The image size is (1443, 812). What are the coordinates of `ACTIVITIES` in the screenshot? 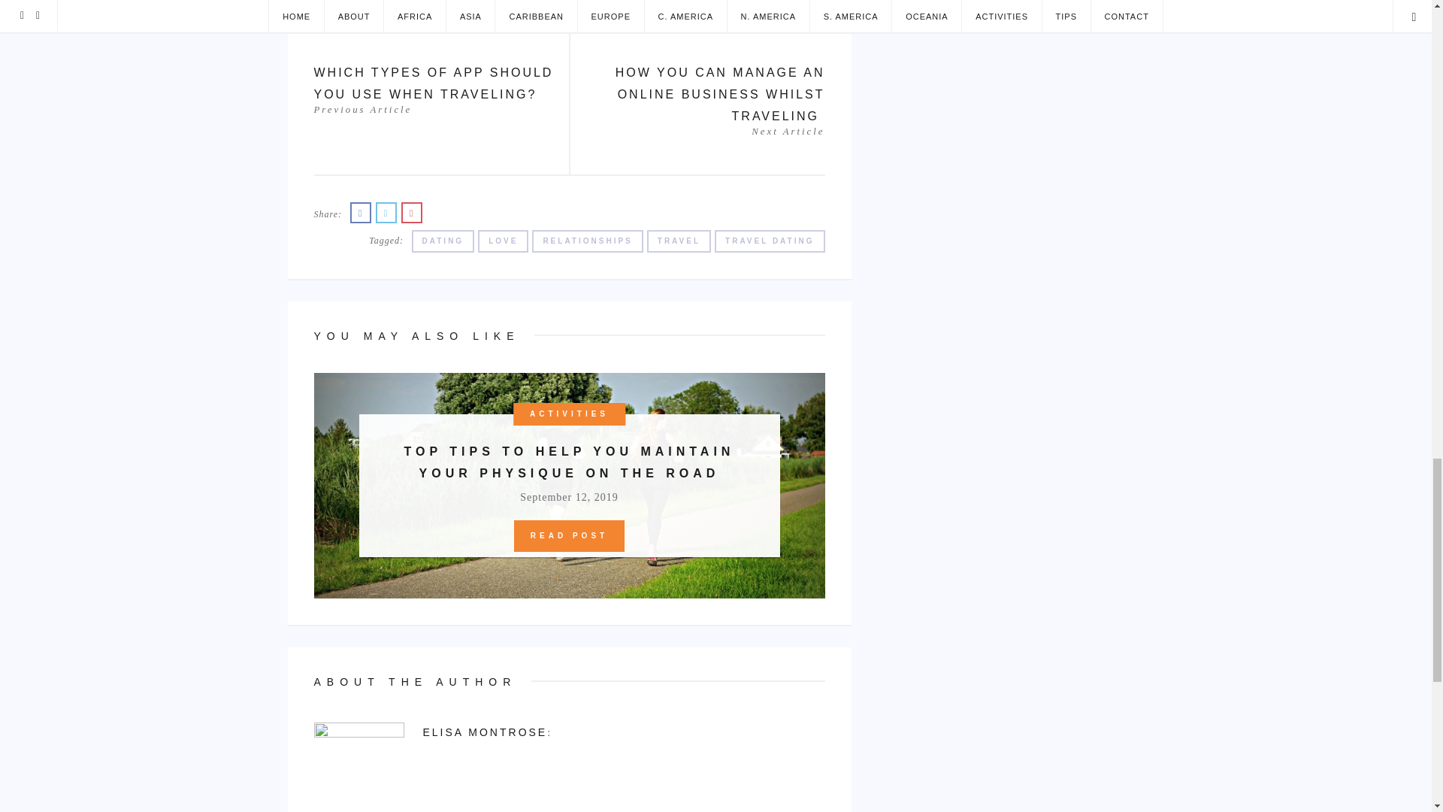 It's located at (569, 414).